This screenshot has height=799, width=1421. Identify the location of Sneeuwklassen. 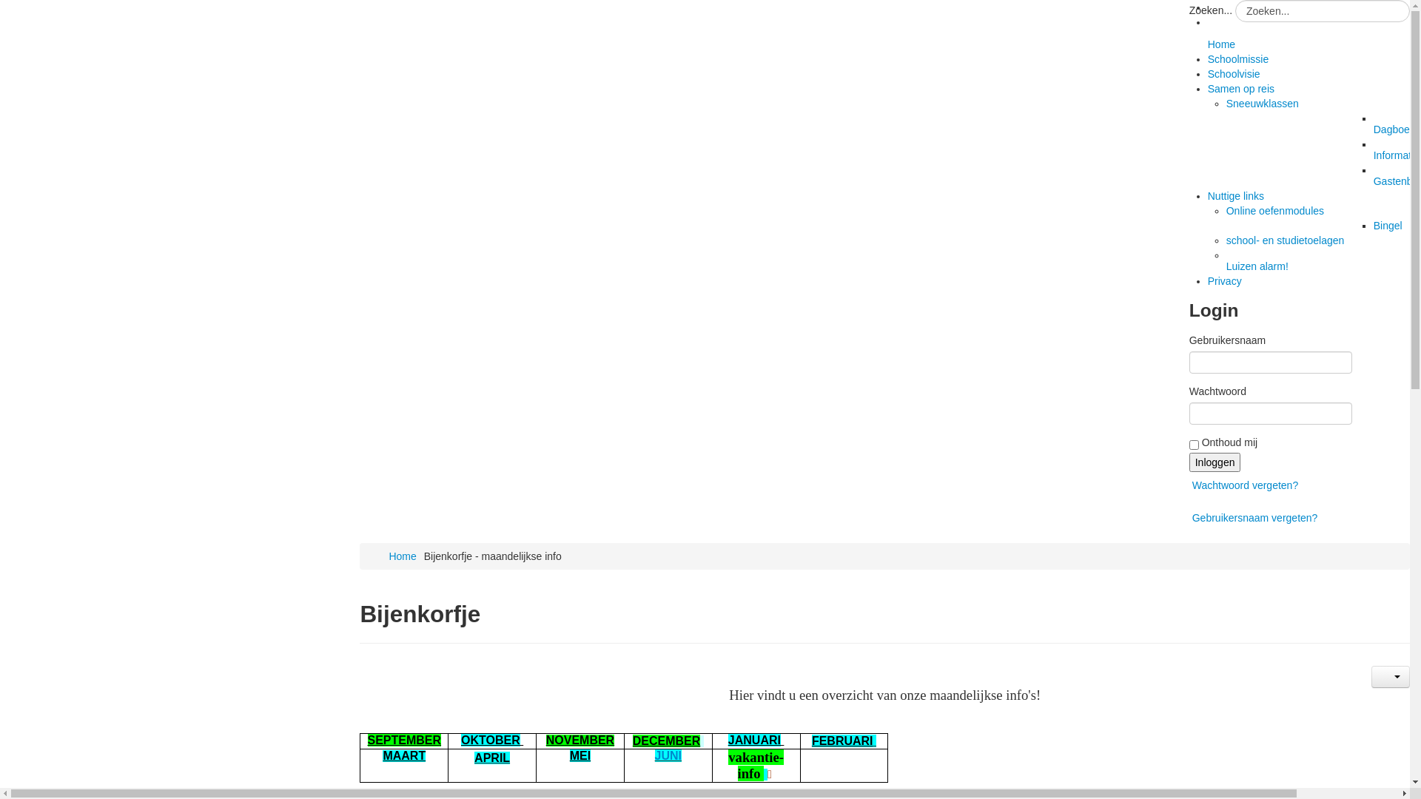
(1263, 104).